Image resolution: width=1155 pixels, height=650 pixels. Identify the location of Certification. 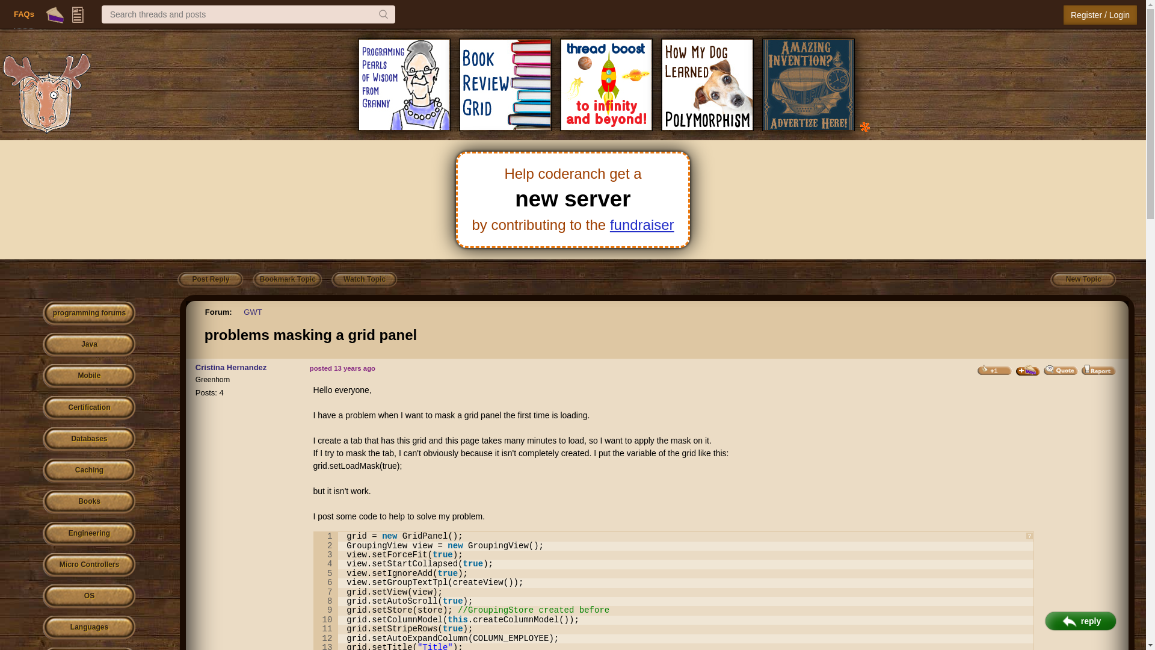
(89, 408).